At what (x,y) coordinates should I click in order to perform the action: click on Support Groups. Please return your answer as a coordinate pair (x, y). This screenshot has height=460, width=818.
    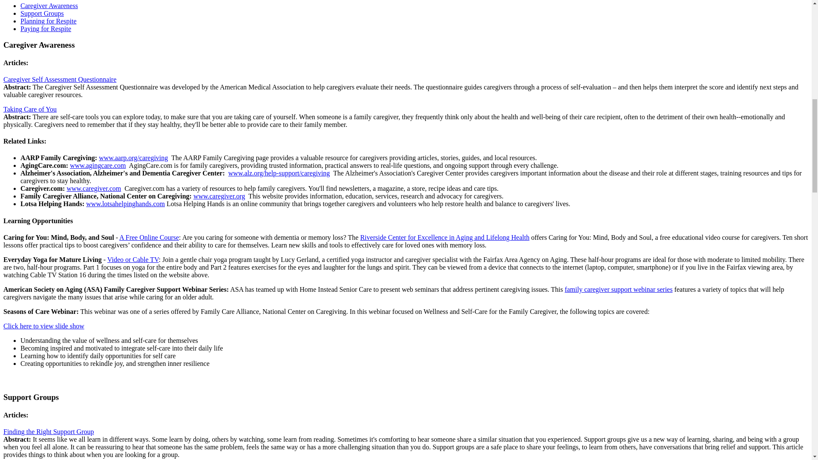
    Looking at the image, I should click on (42, 13).